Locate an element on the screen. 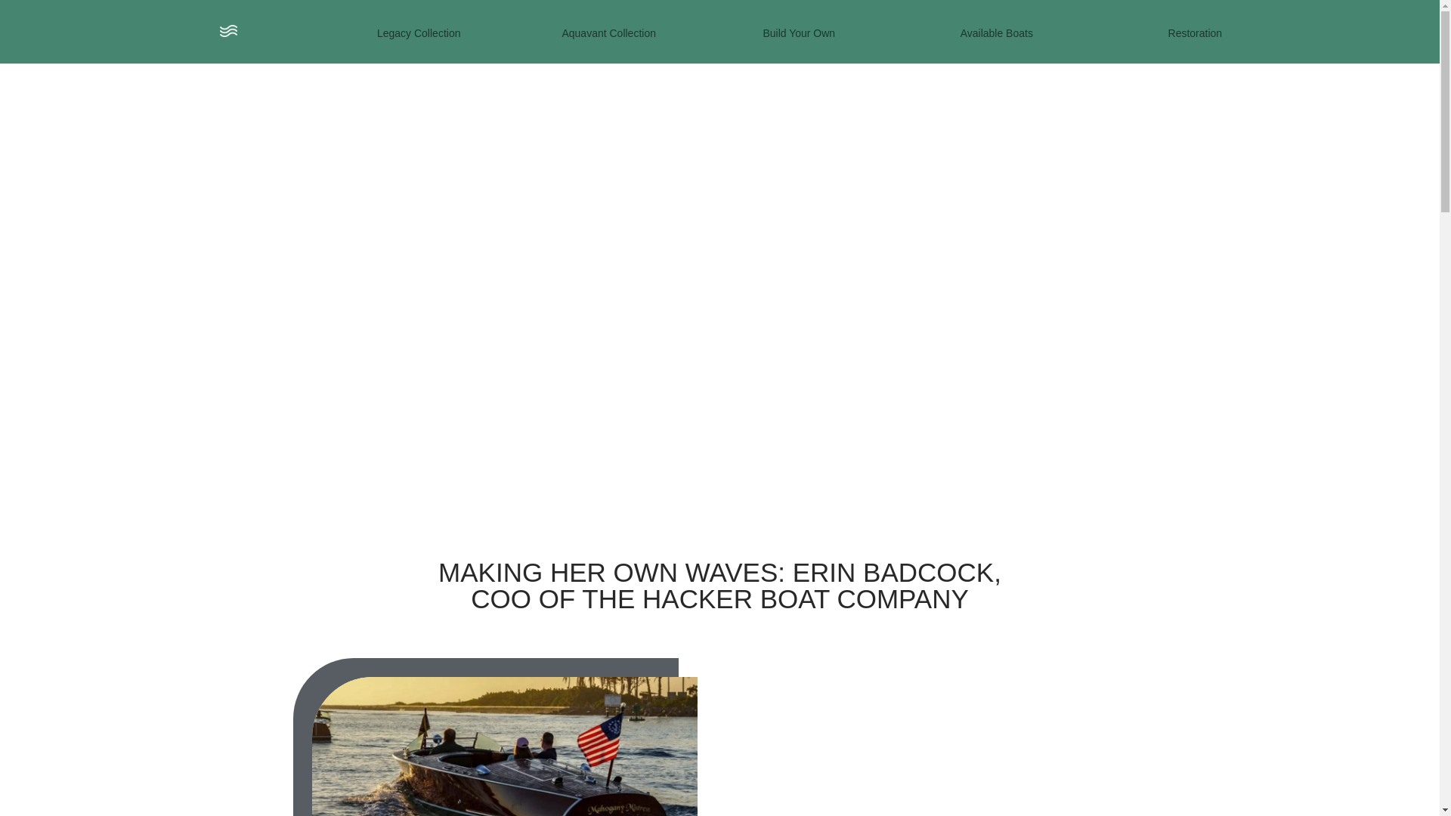  Available Boats is located at coordinates (996, 45).